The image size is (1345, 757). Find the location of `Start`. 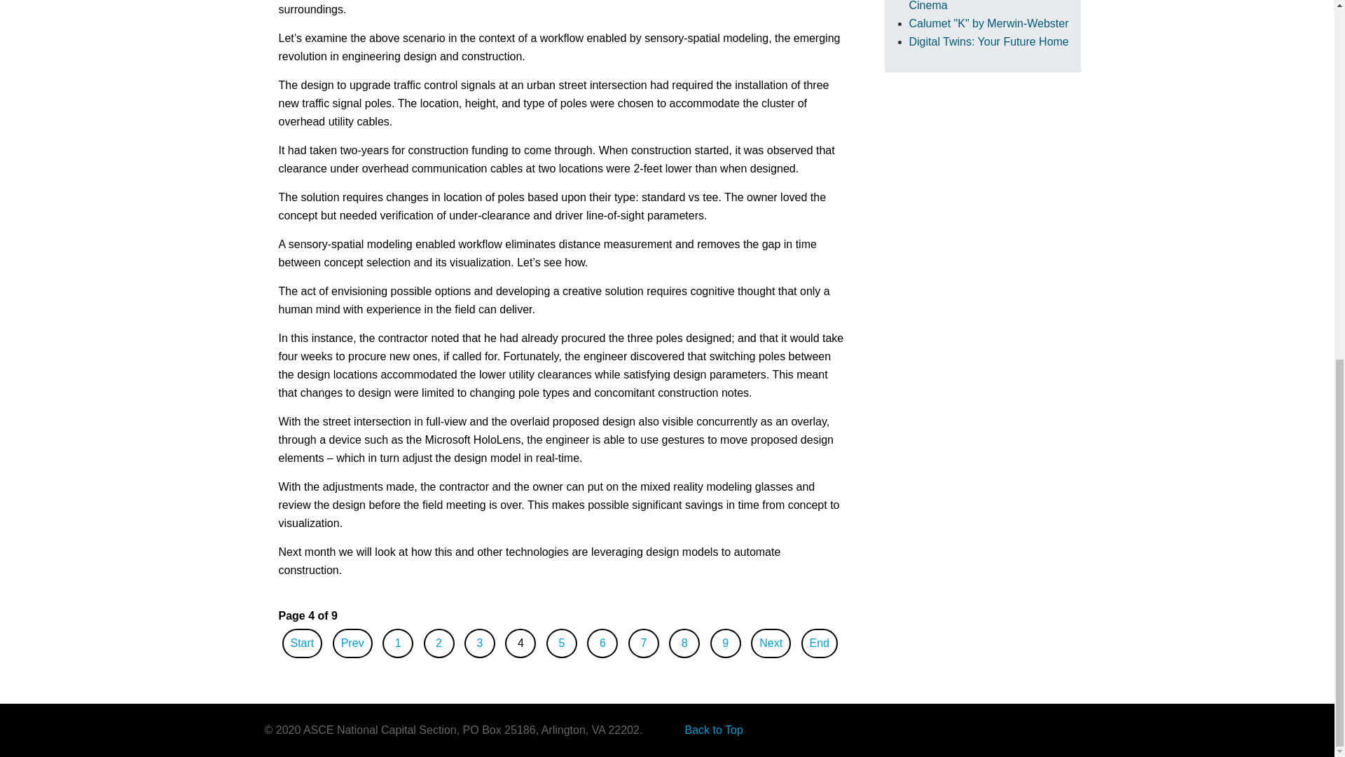

Start is located at coordinates (303, 643).